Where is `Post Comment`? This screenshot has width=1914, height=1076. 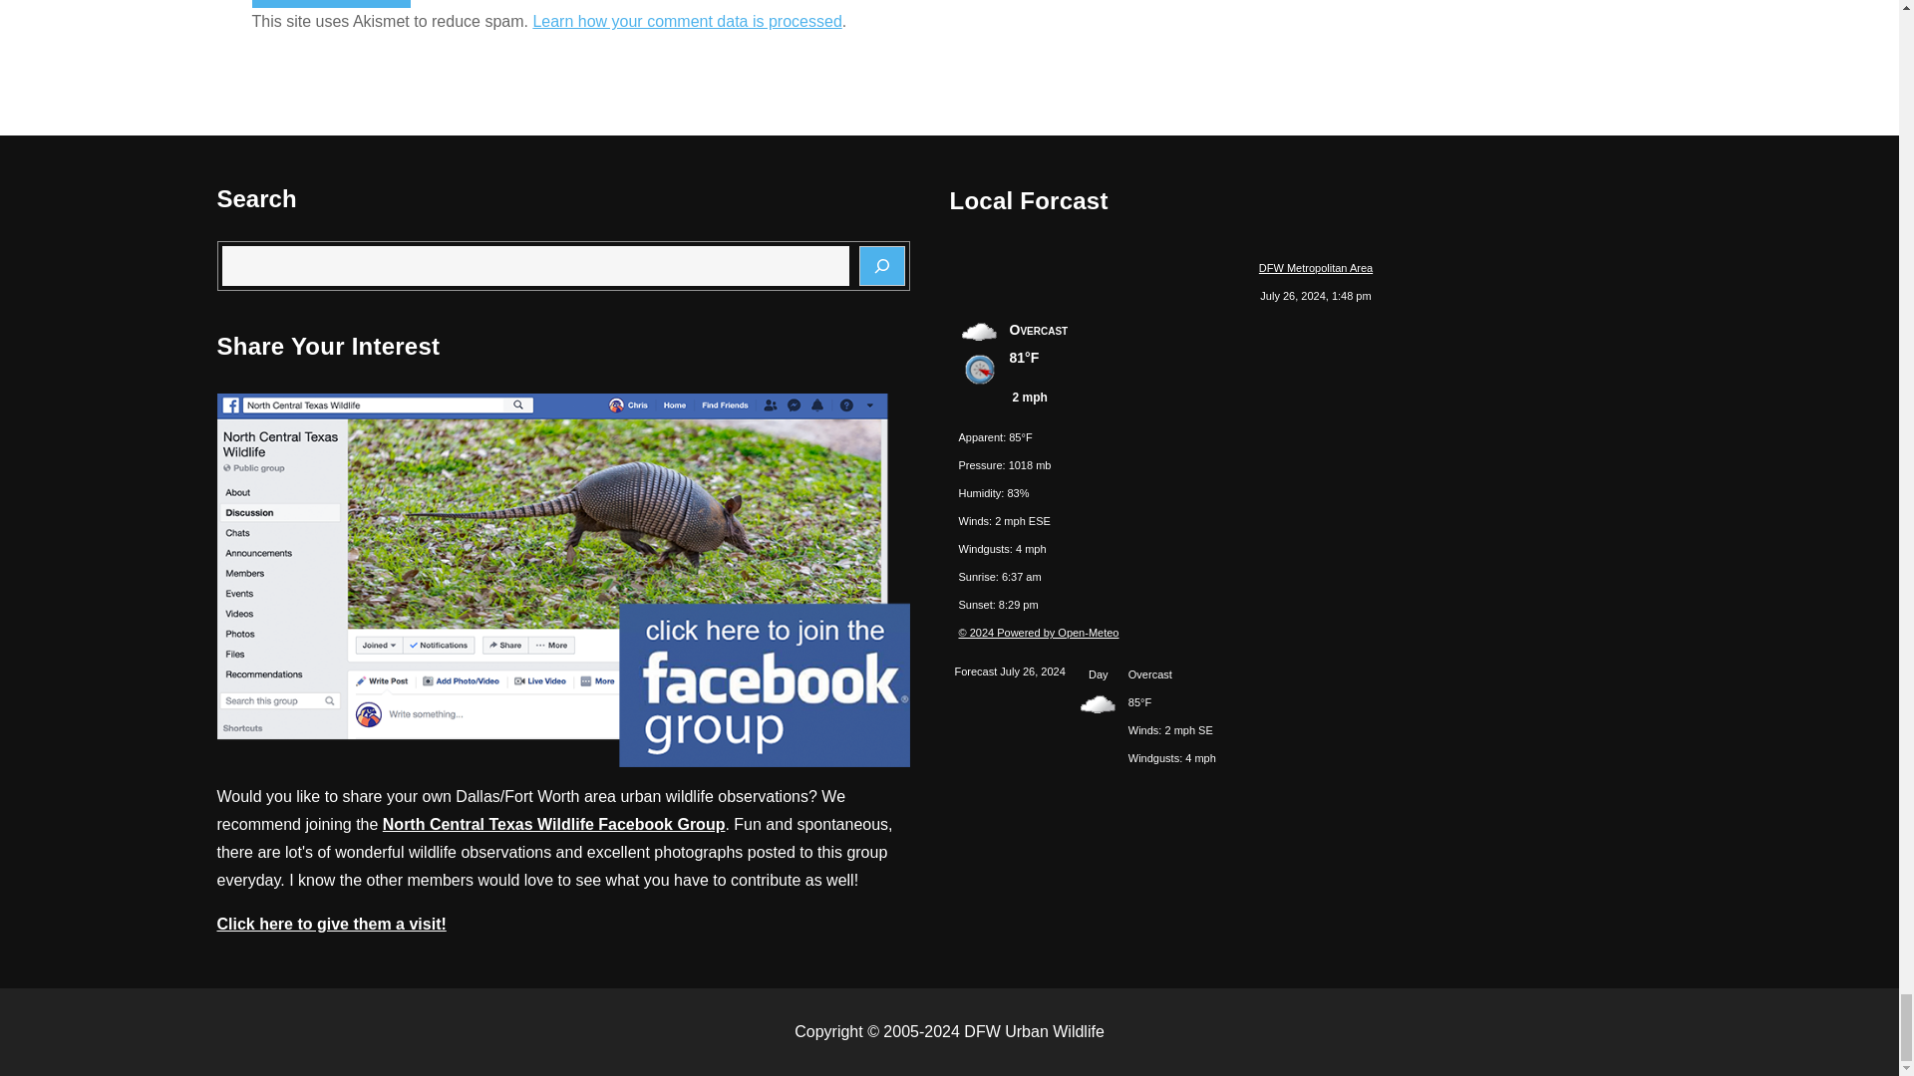
Post Comment is located at coordinates (331, 4).